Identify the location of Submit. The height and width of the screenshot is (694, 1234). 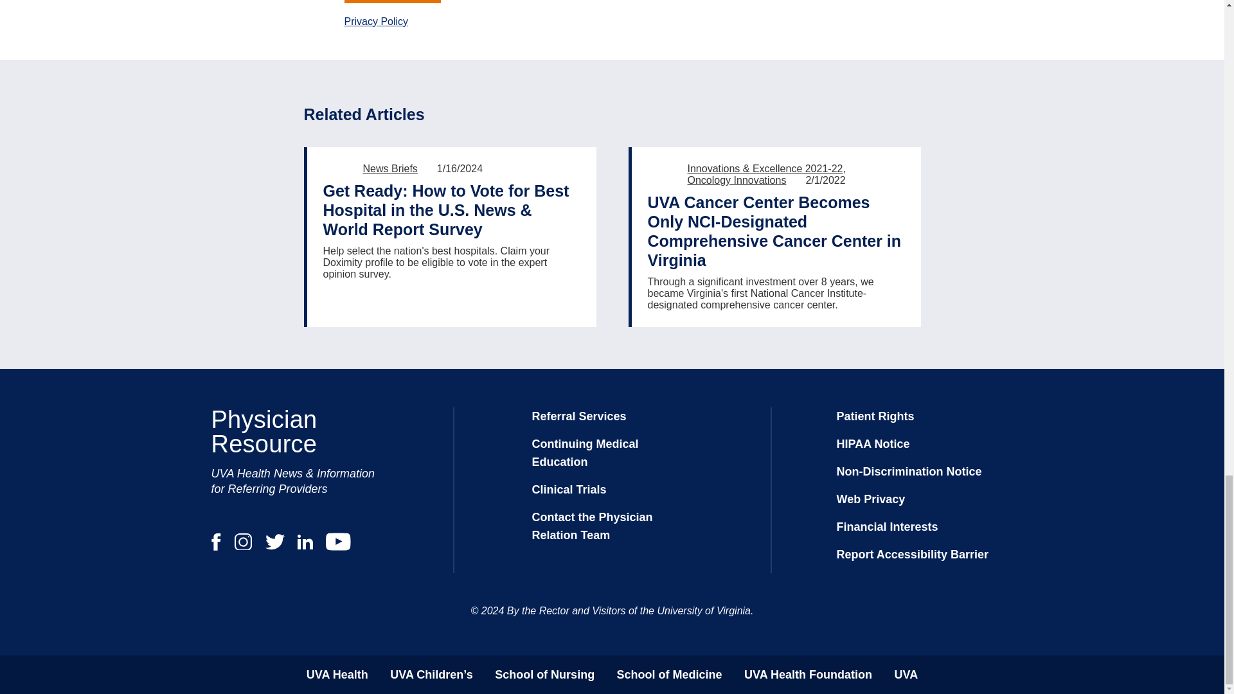
(392, 1).